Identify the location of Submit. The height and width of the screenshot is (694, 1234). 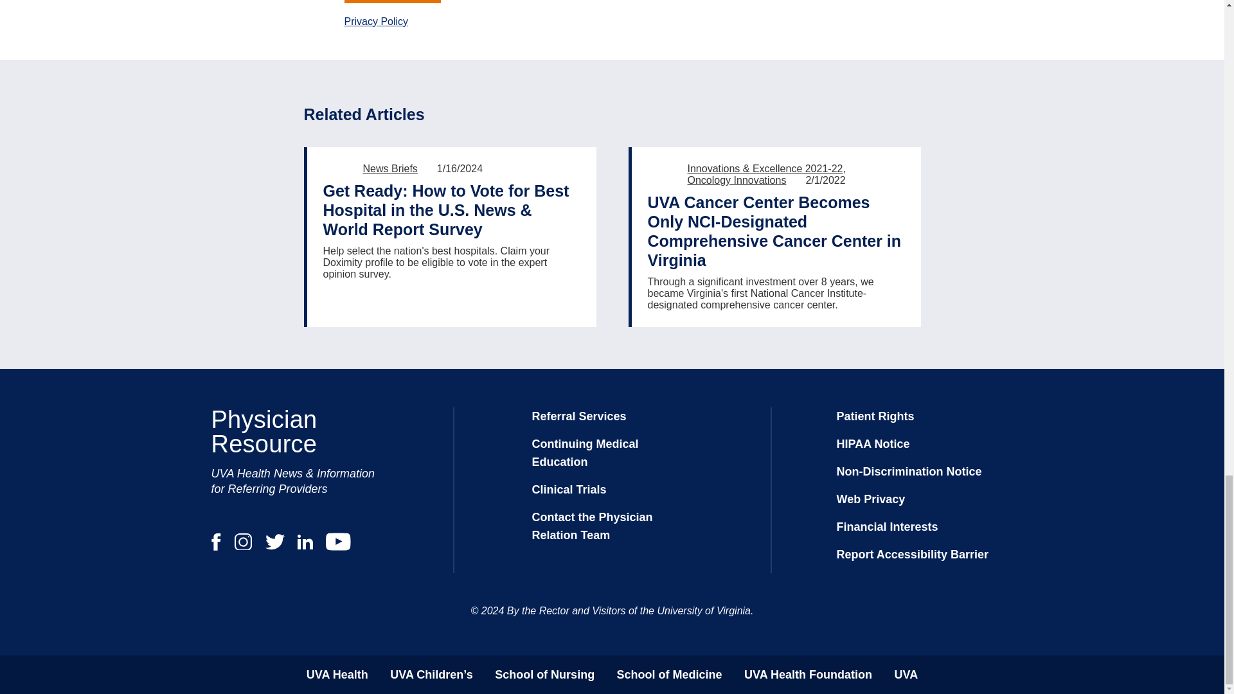
(392, 1).